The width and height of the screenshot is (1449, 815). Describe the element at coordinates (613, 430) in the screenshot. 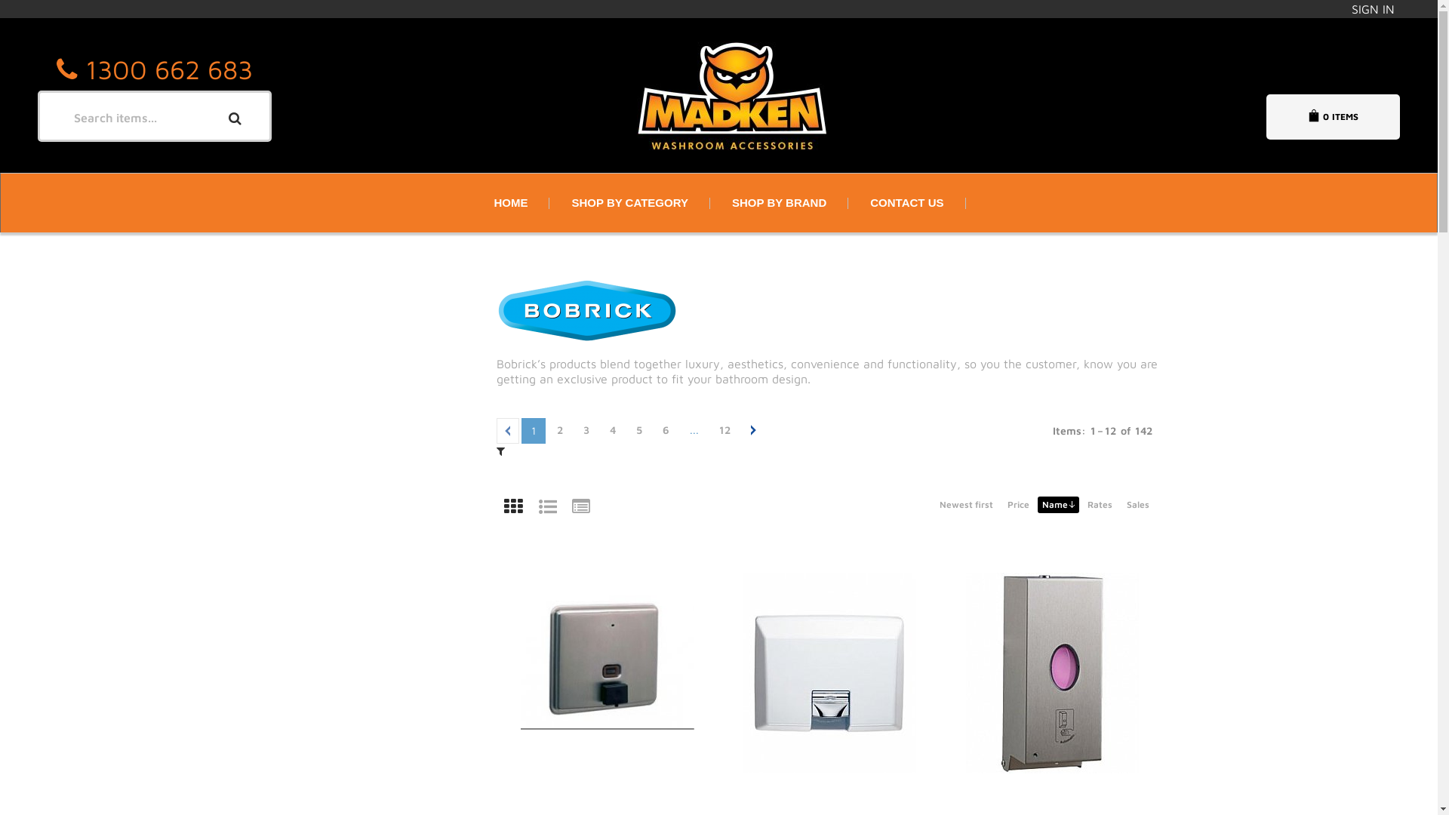

I see `4` at that location.